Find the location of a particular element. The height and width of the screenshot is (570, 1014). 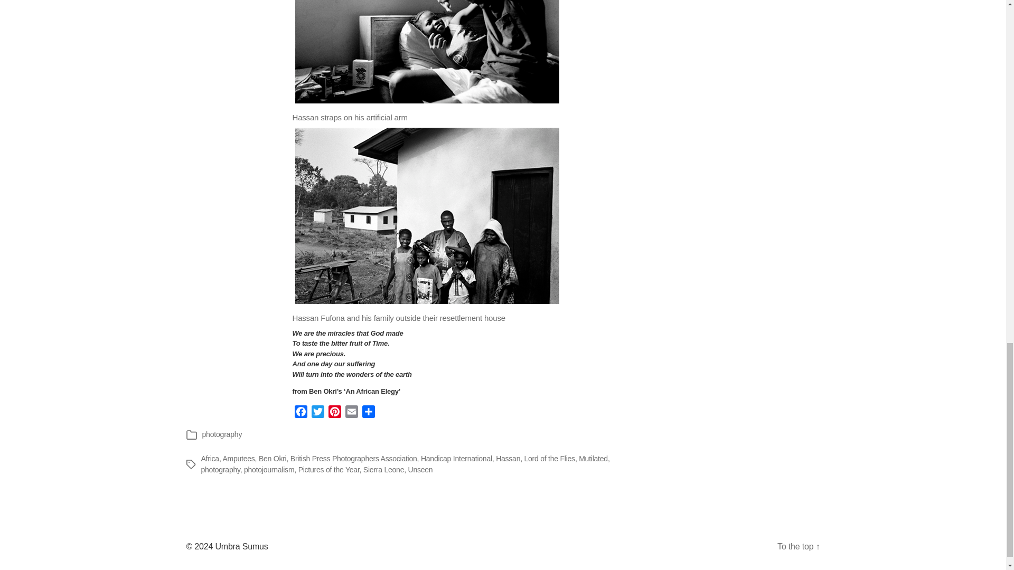

Pinterest is located at coordinates (335, 413).